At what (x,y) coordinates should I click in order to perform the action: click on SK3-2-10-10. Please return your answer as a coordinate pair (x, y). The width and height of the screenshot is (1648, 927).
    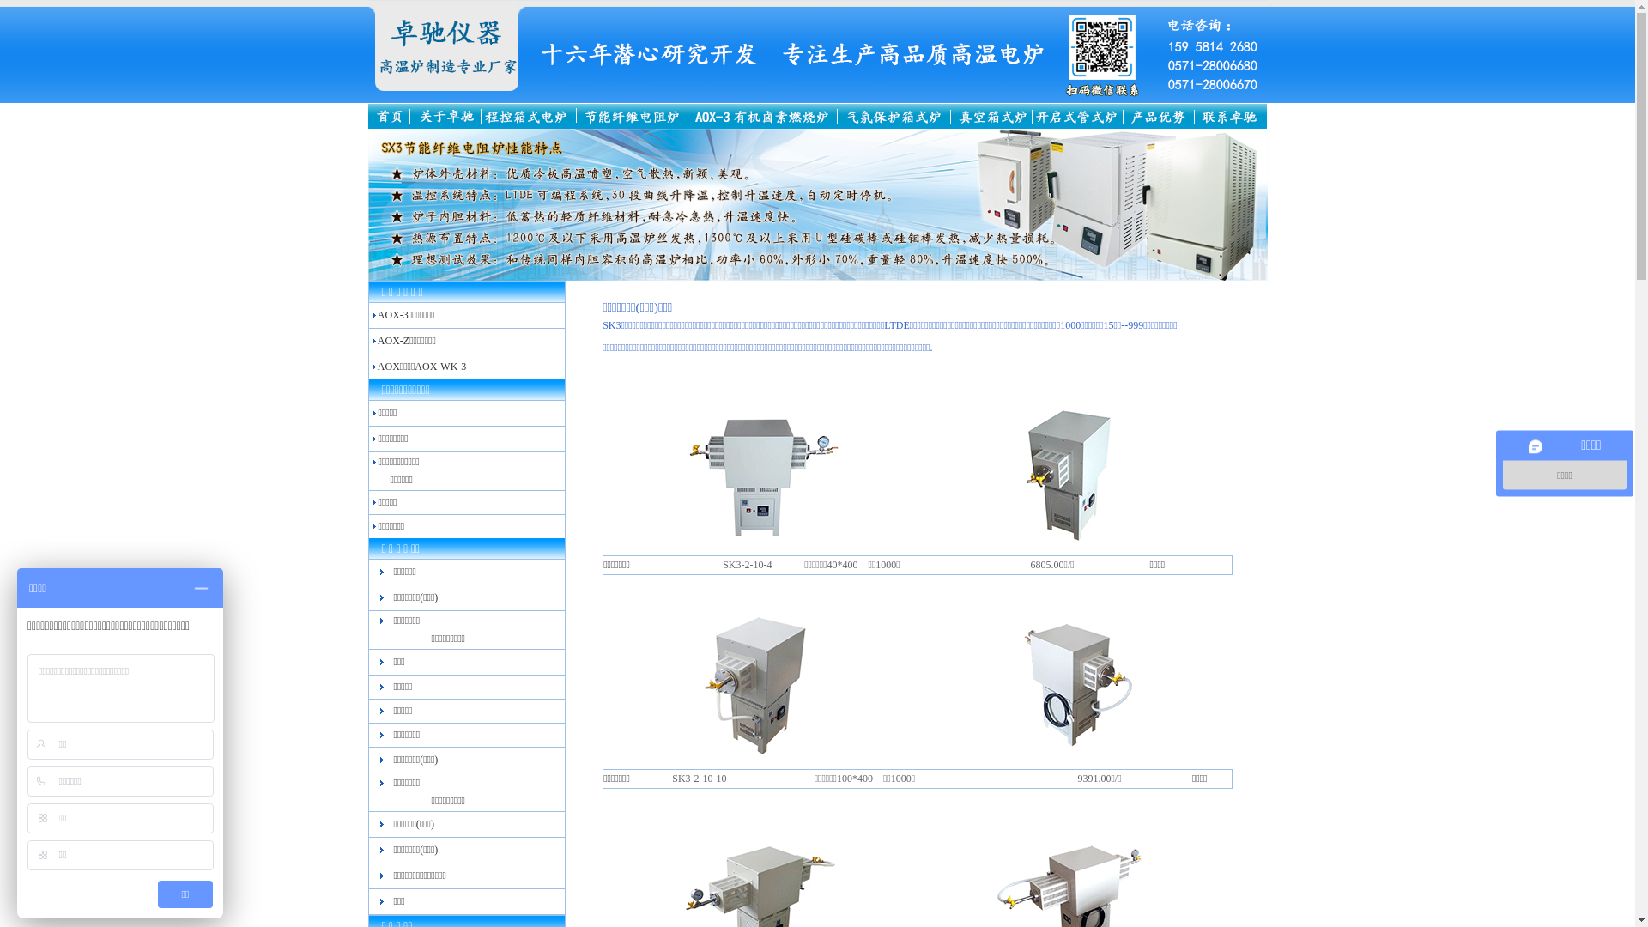
    Looking at the image, I should click on (699, 779).